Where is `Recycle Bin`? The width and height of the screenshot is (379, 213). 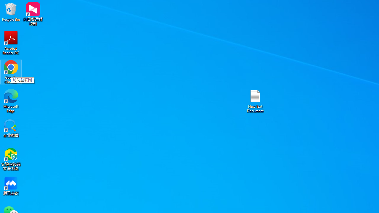
Recycle Bin is located at coordinates (11, 12).